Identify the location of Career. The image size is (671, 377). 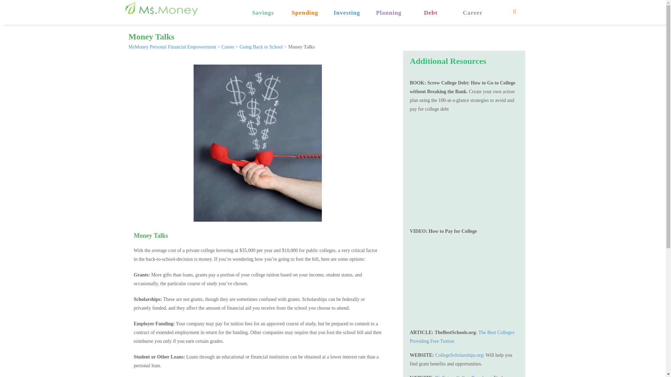
(472, 8).